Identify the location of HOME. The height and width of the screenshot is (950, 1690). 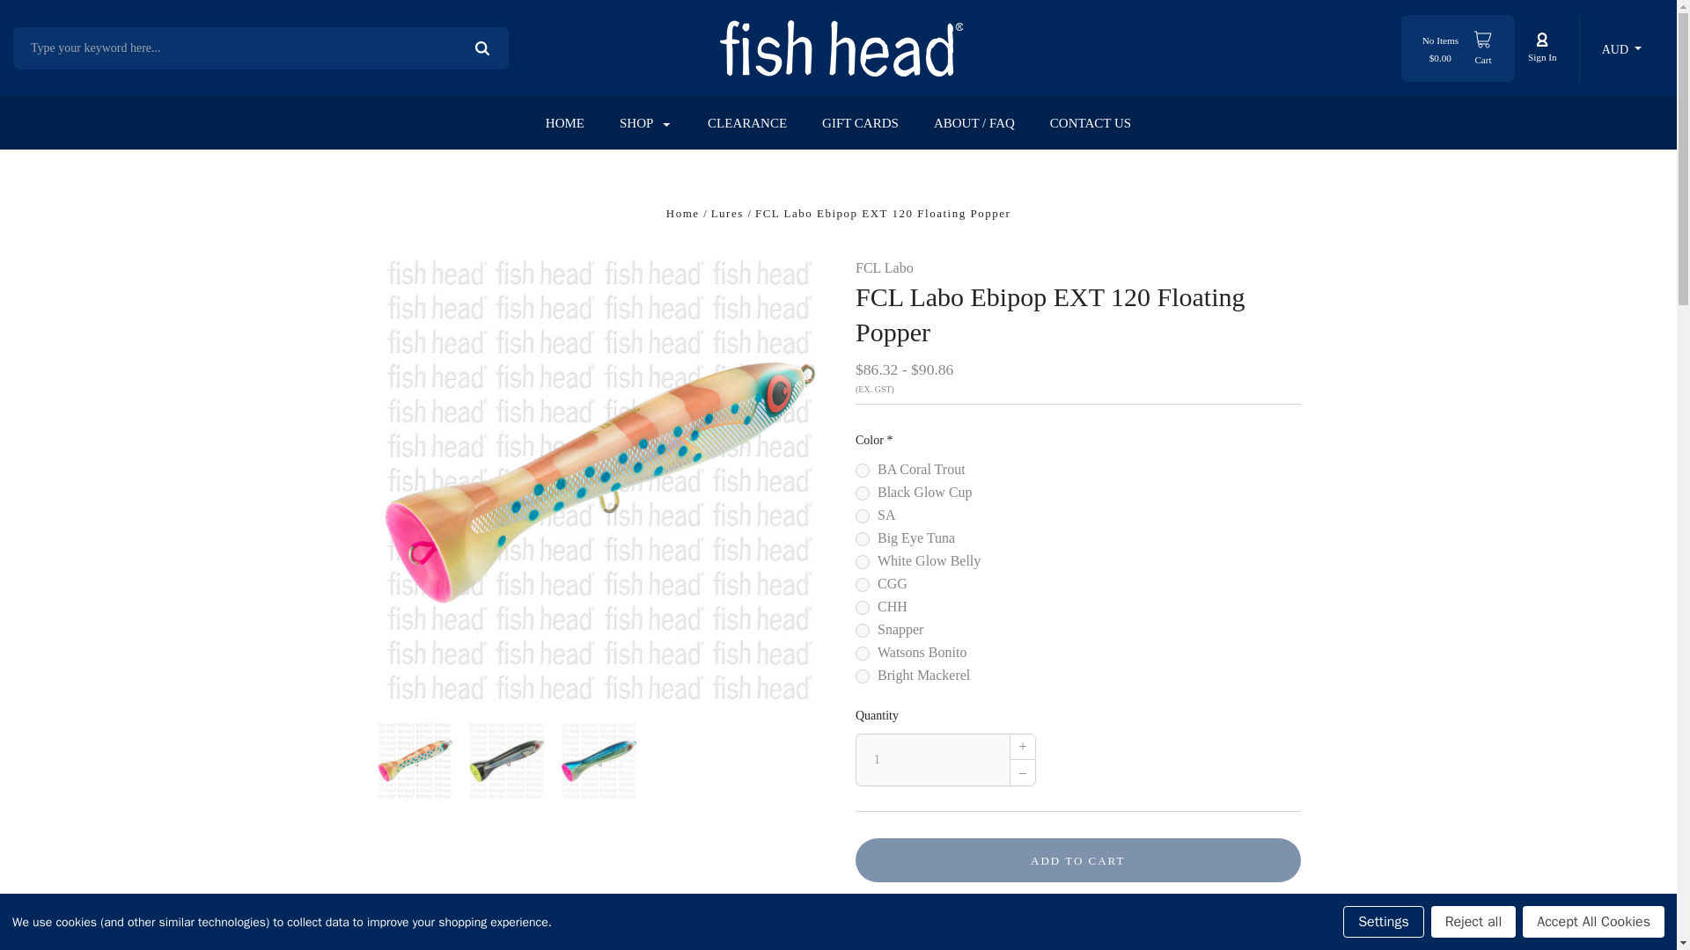
(565, 123).